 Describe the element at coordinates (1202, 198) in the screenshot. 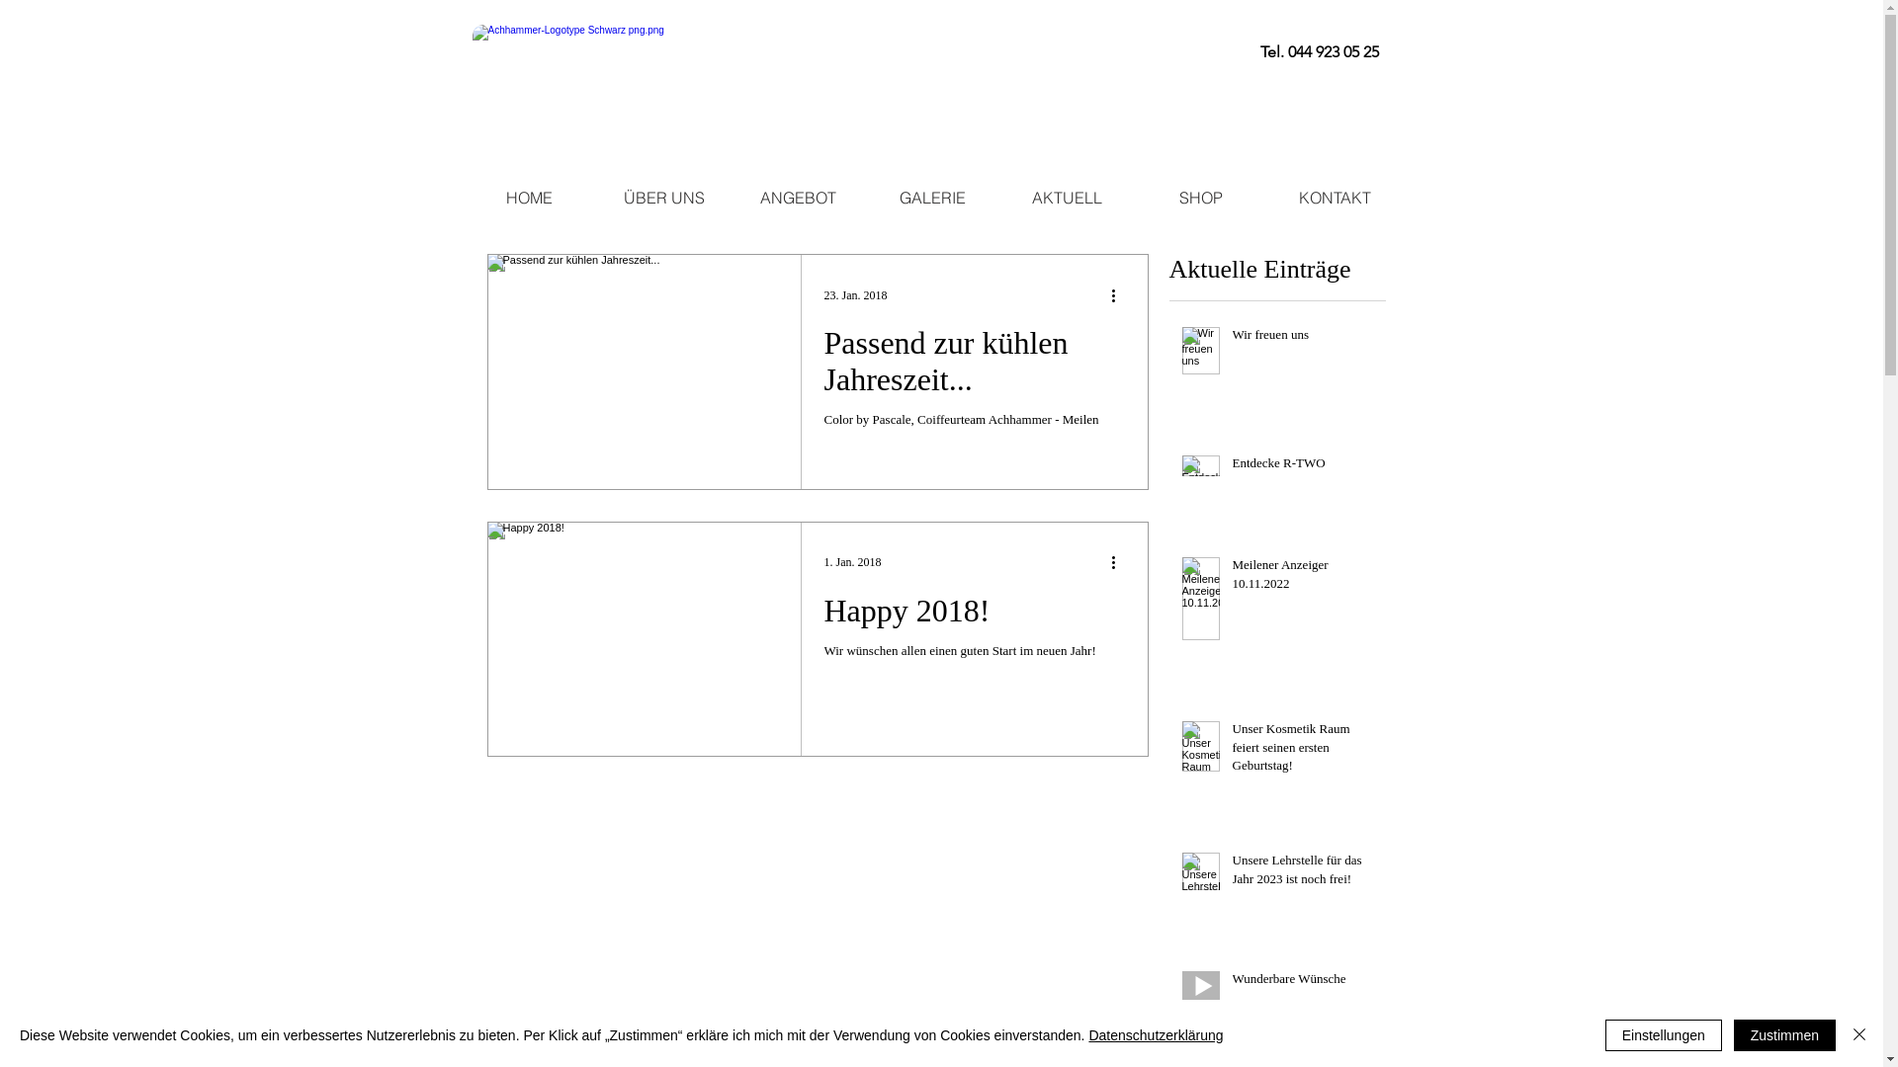

I see `SHOP` at that location.